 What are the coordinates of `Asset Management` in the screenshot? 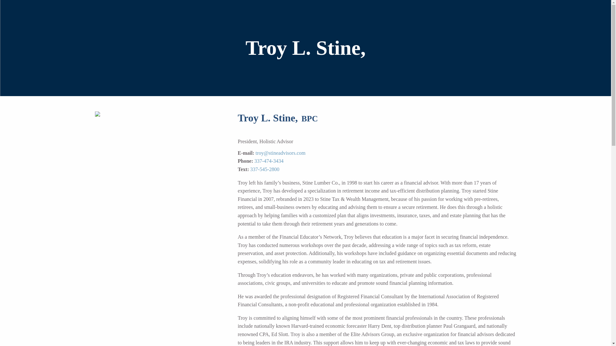 It's located at (494, 37).